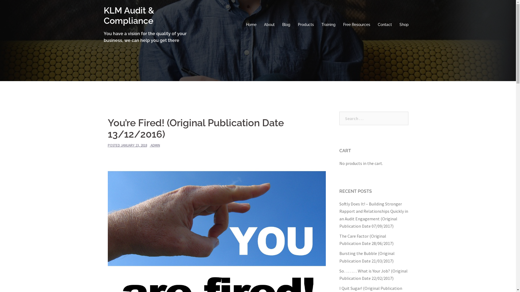  Describe the element at coordinates (328, 25) in the screenshot. I see `Training` at that location.